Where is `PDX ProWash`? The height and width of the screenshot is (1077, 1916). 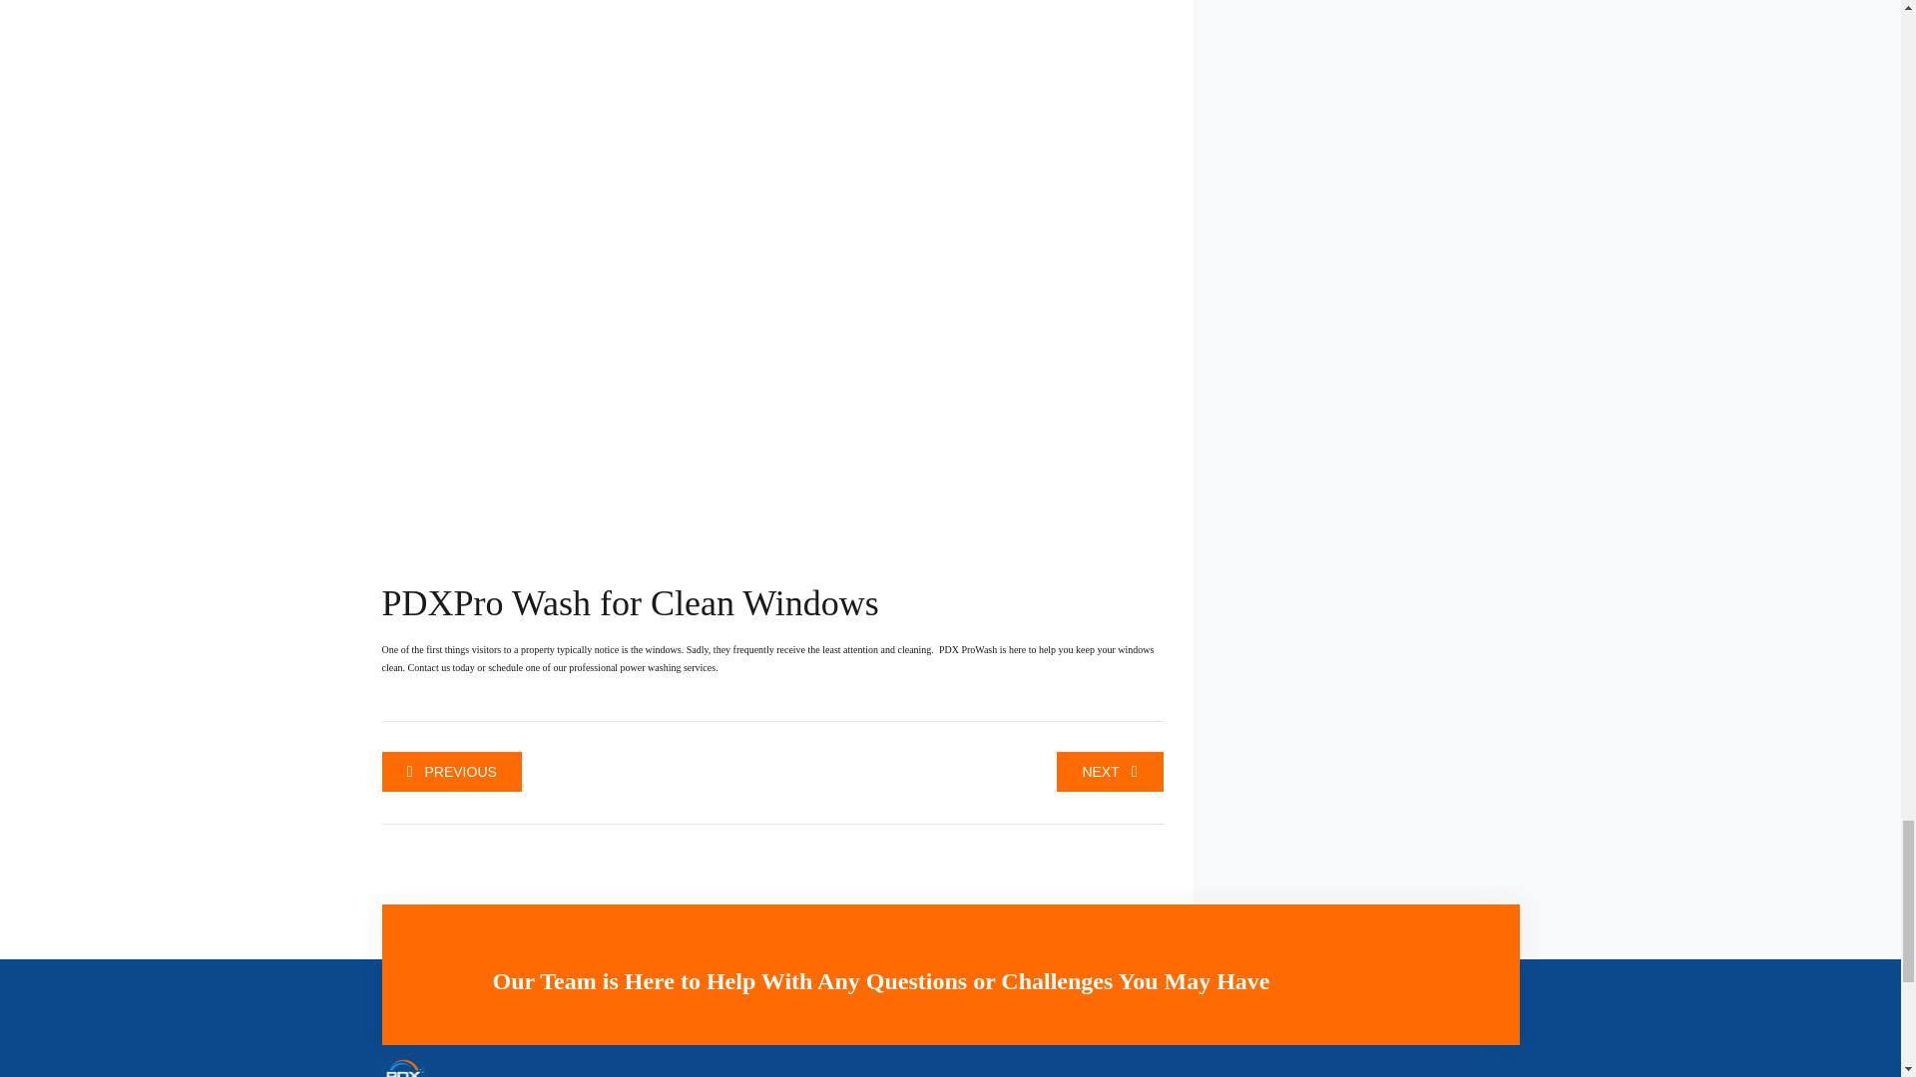
PDX ProWash is located at coordinates (967, 648).